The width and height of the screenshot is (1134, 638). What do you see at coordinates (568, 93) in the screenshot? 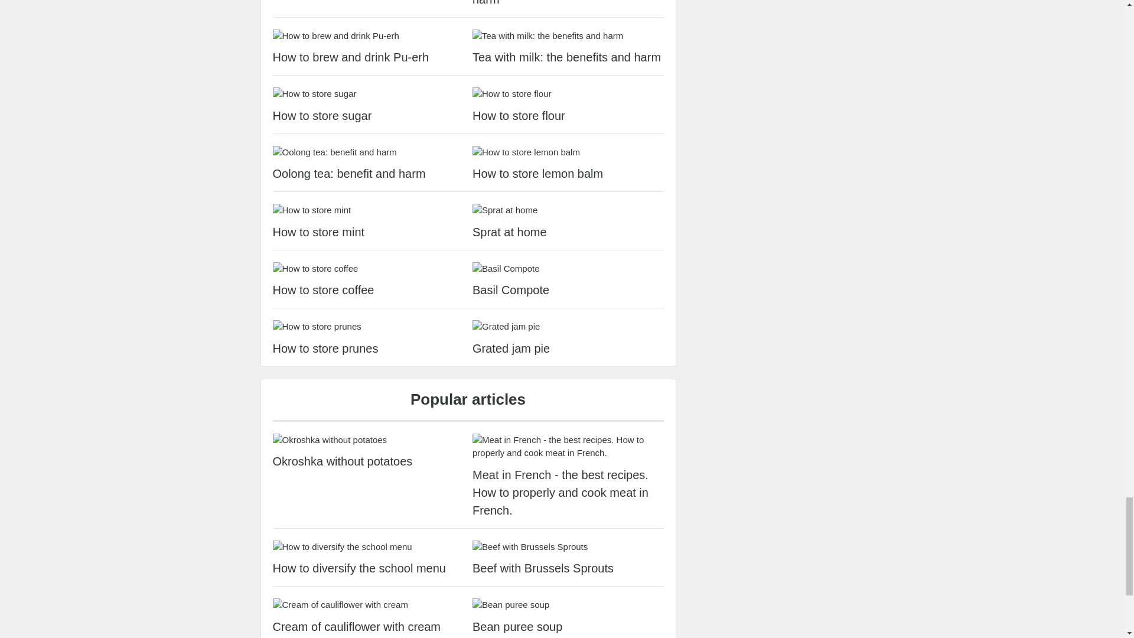
I see `How to store flour` at bounding box center [568, 93].